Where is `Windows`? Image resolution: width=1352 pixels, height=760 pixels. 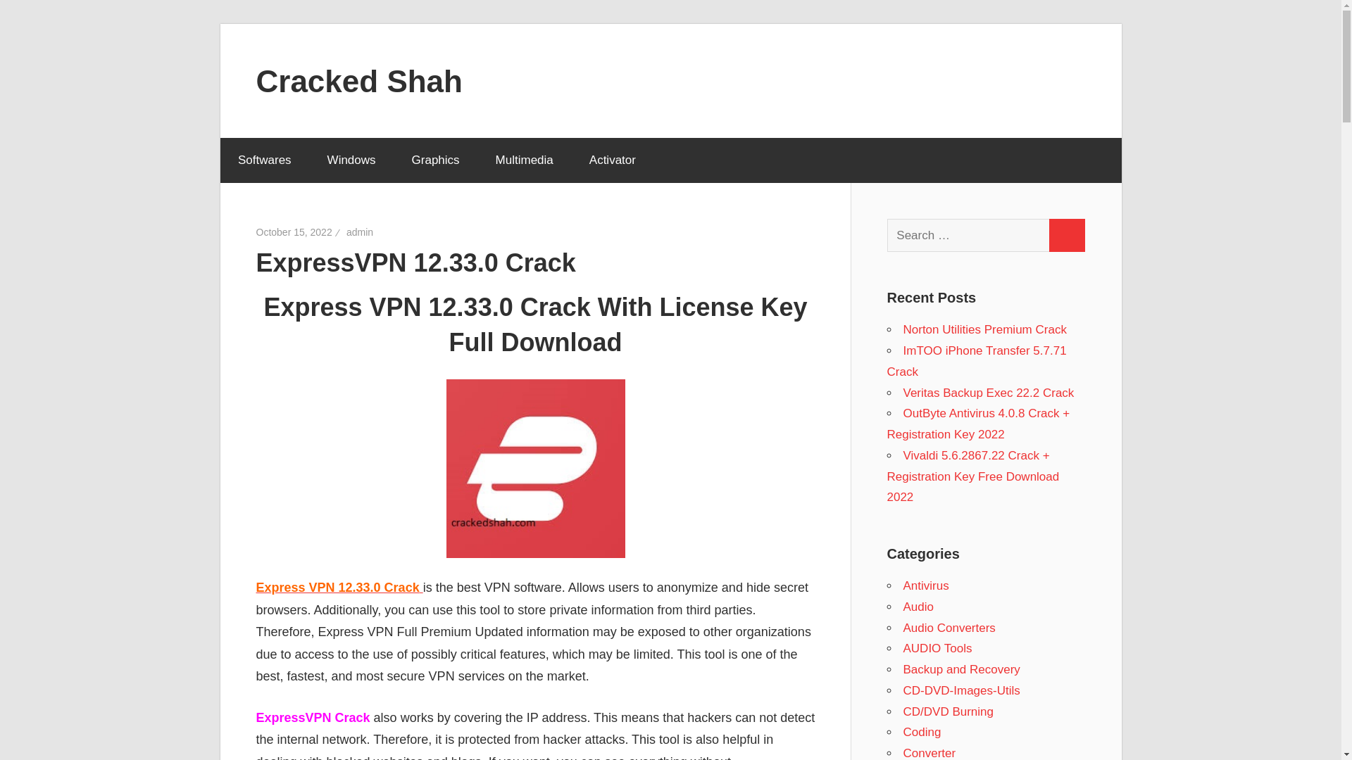 Windows is located at coordinates (351, 160).